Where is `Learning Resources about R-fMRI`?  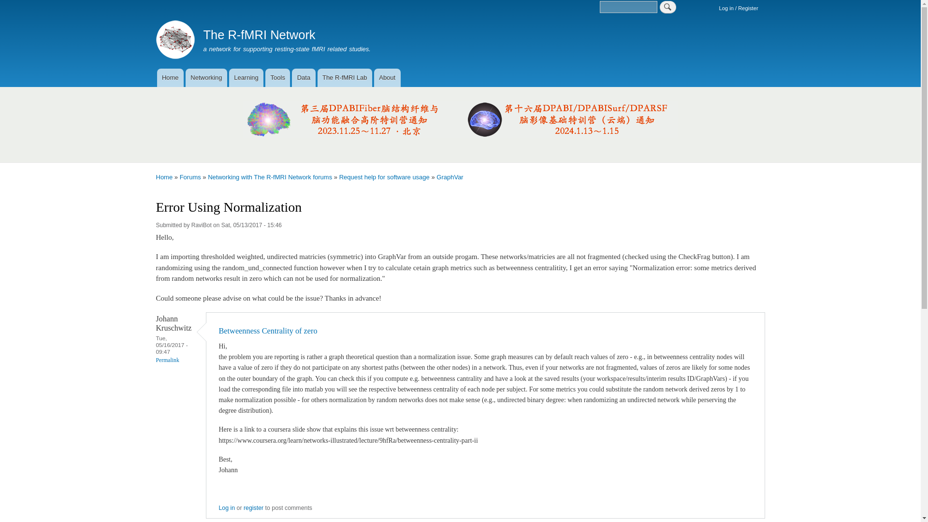
Learning Resources about R-fMRI is located at coordinates (246, 77).